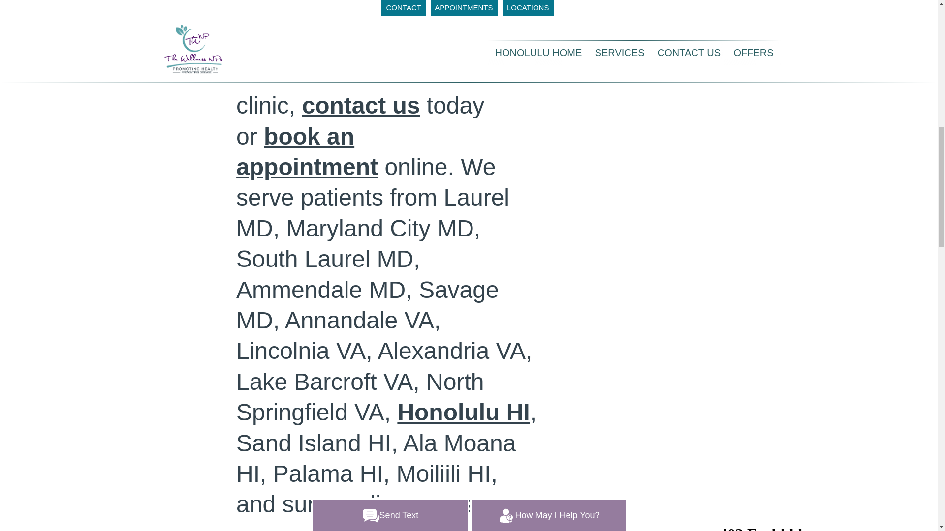 The image size is (945, 531). What do you see at coordinates (463, 412) in the screenshot?
I see `Honolulu HI` at bounding box center [463, 412].